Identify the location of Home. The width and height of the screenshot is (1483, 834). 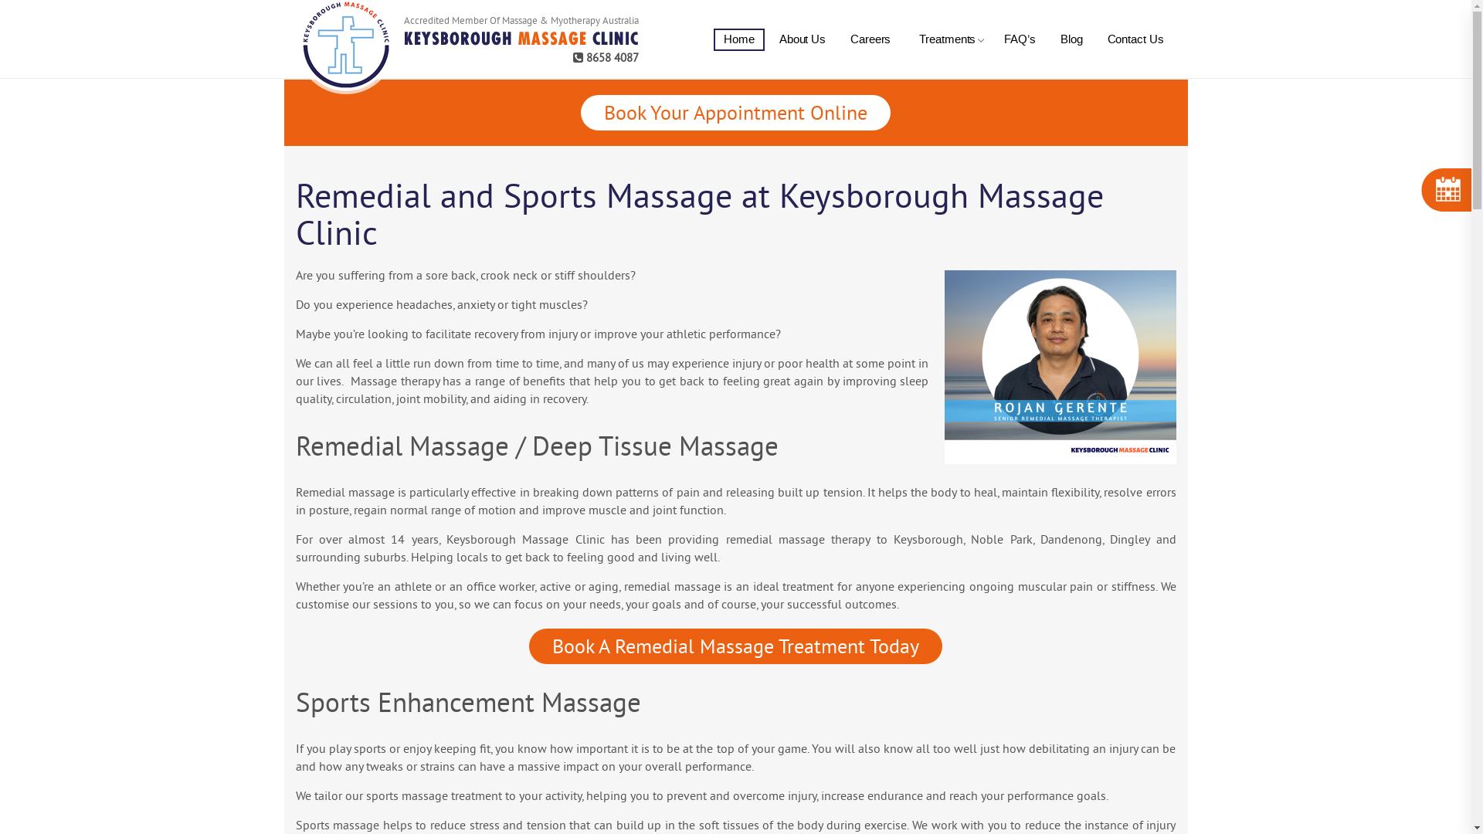
(739, 40).